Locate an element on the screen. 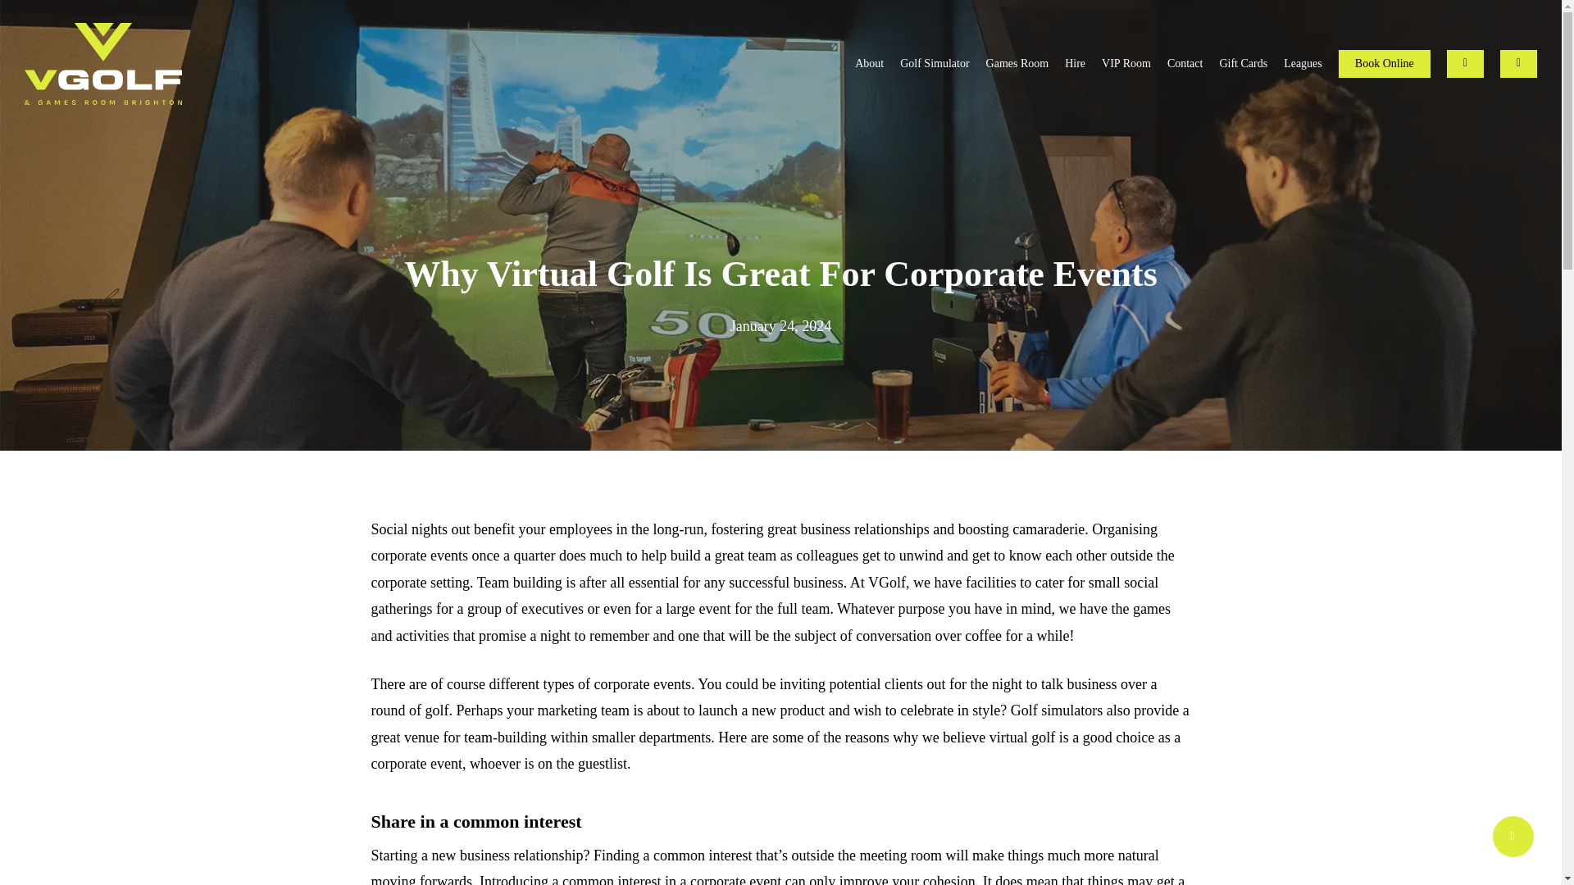 The image size is (1574, 885). VIP Room is located at coordinates (1126, 64).